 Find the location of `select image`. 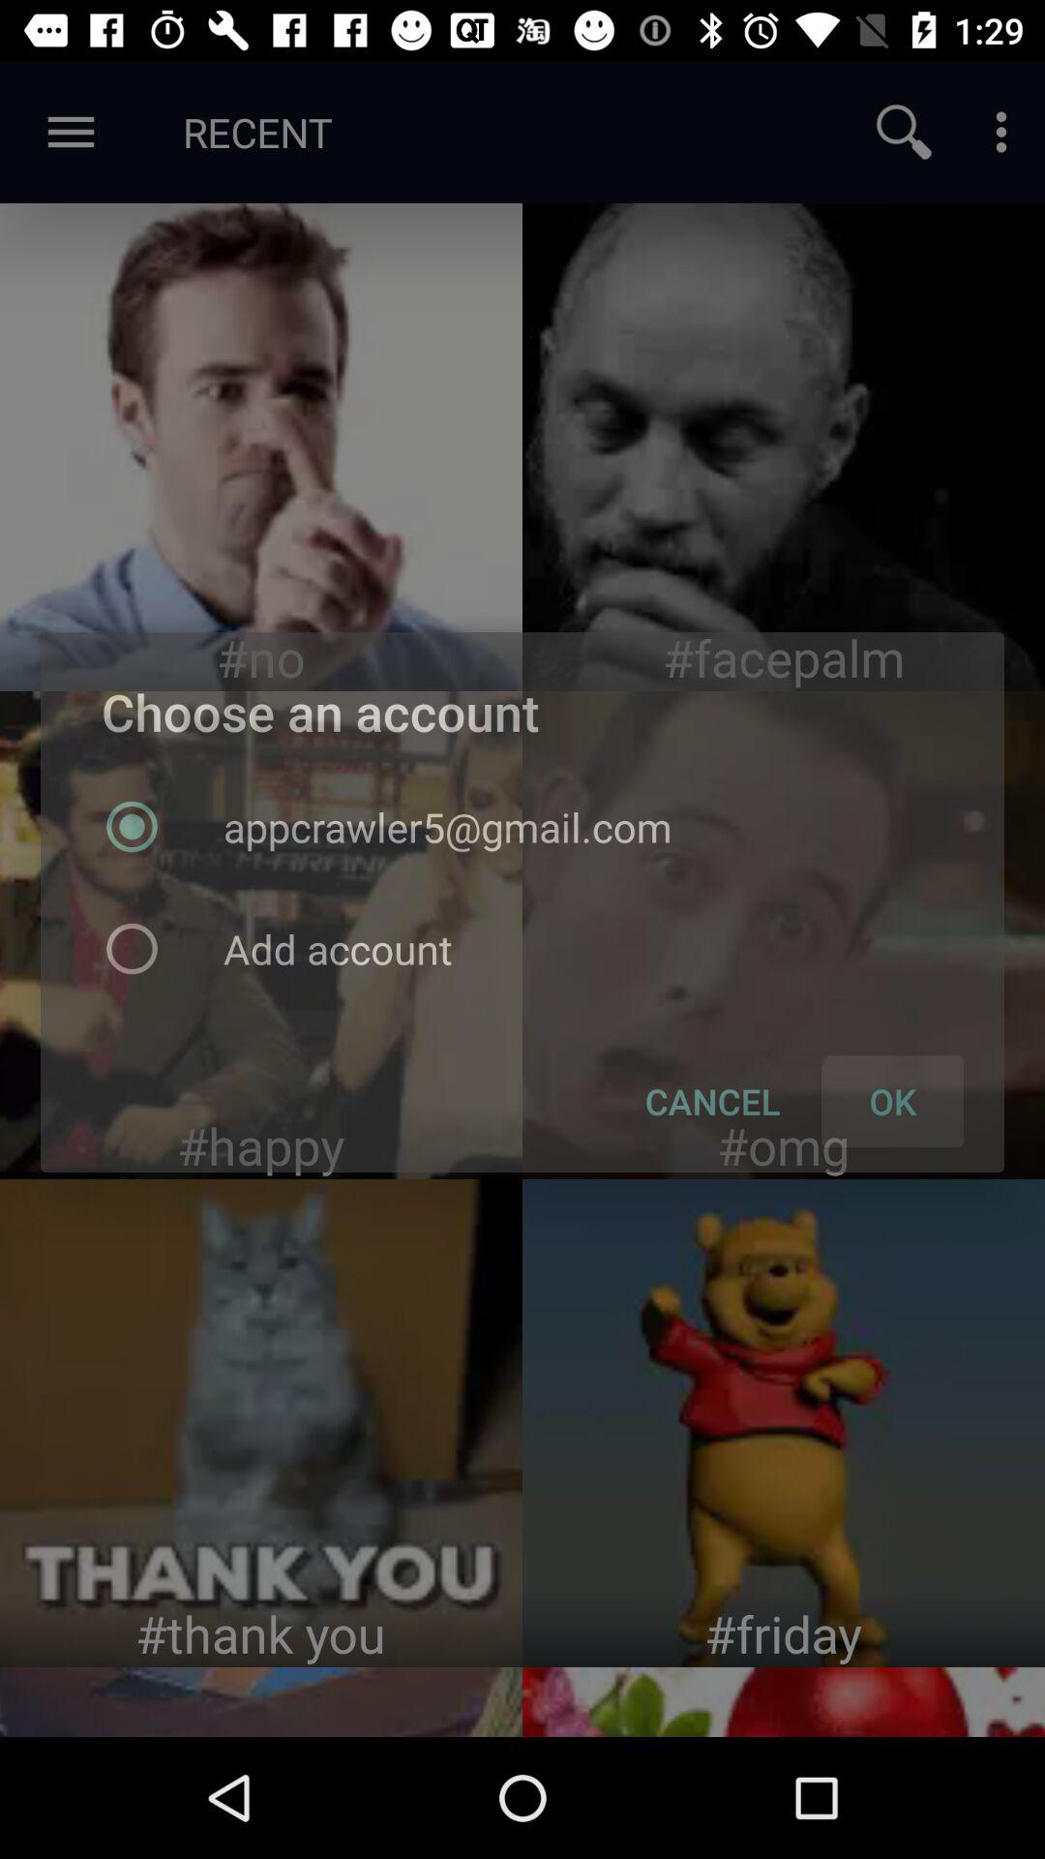

select image is located at coordinates (784, 935).